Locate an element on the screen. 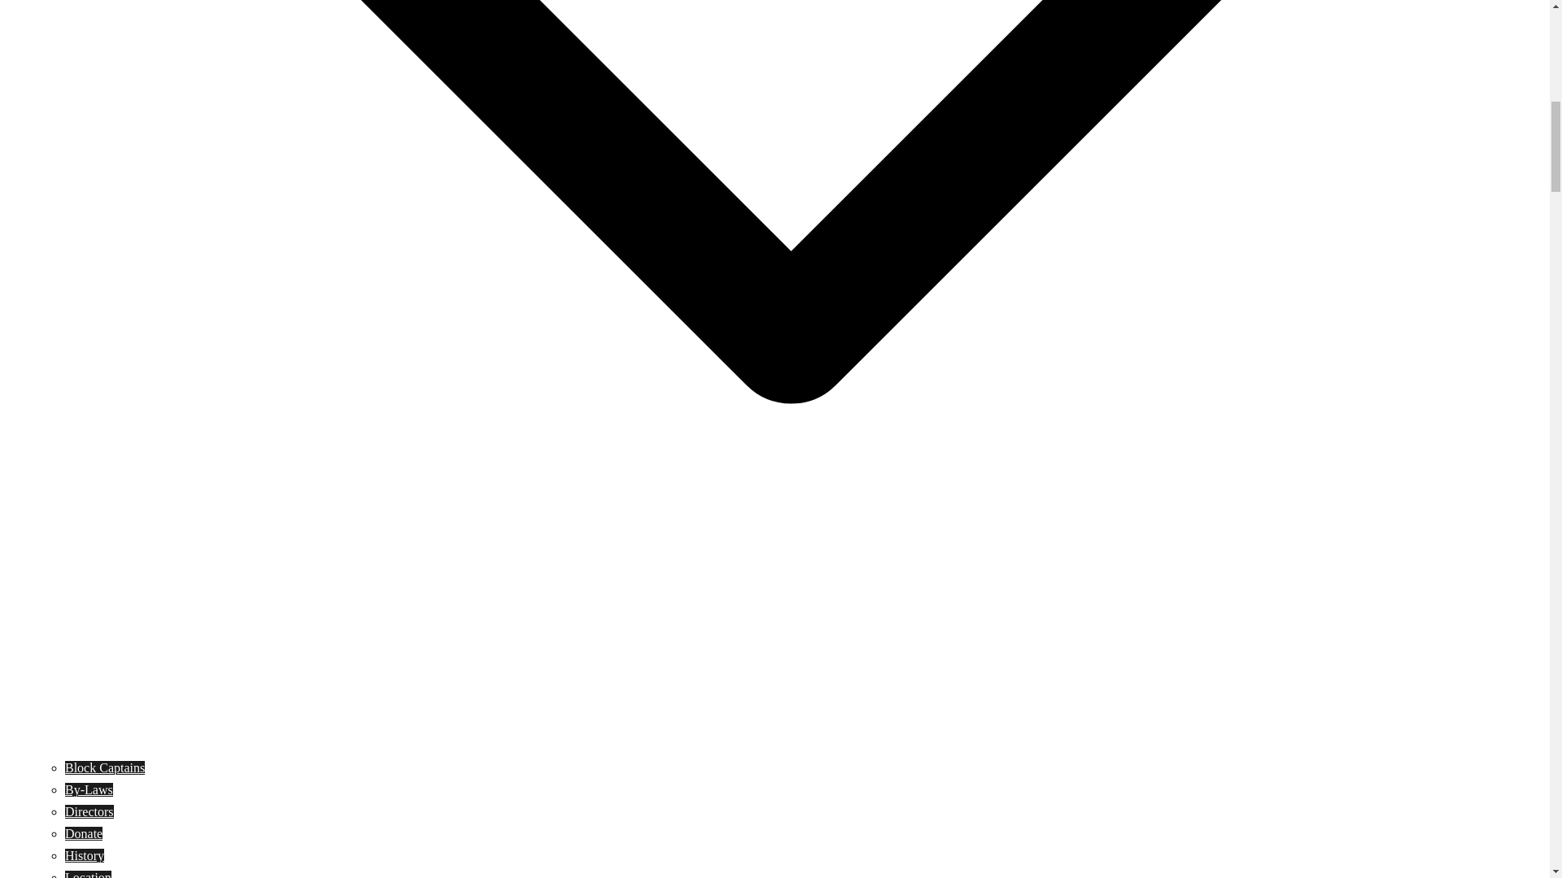 The height and width of the screenshot is (878, 1562). Gladstone Manor Location is located at coordinates (88, 875).